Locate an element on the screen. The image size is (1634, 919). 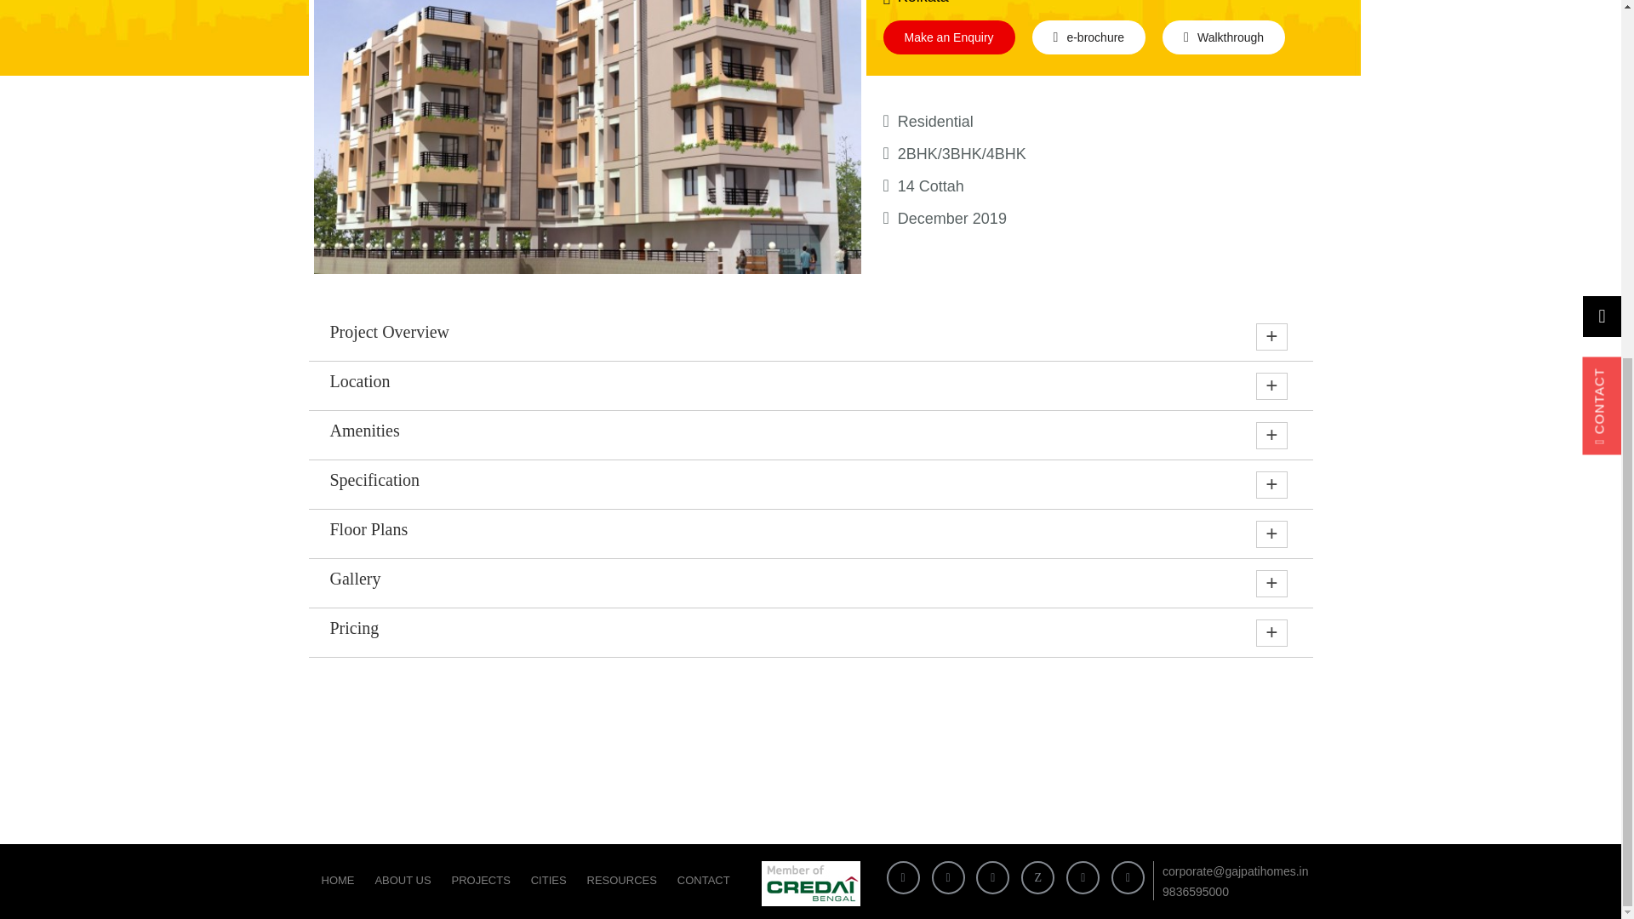
Zumvu is located at coordinates (1037, 876).